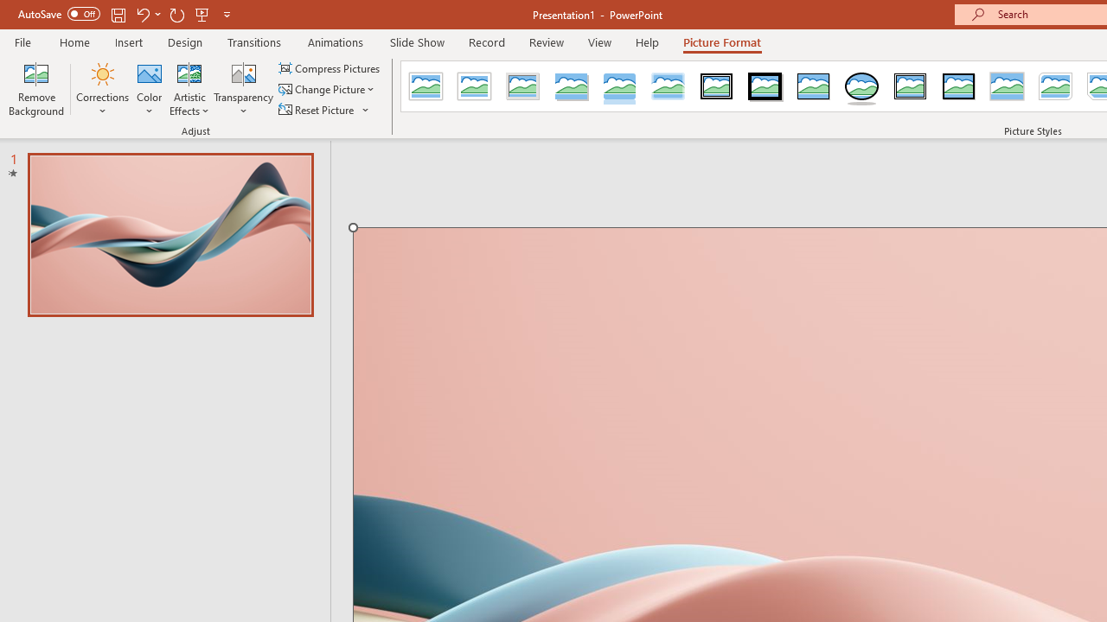 Image resolution: width=1107 pixels, height=622 pixels. Describe the element at coordinates (717, 86) in the screenshot. I see `Double Frame, Black` at that location.